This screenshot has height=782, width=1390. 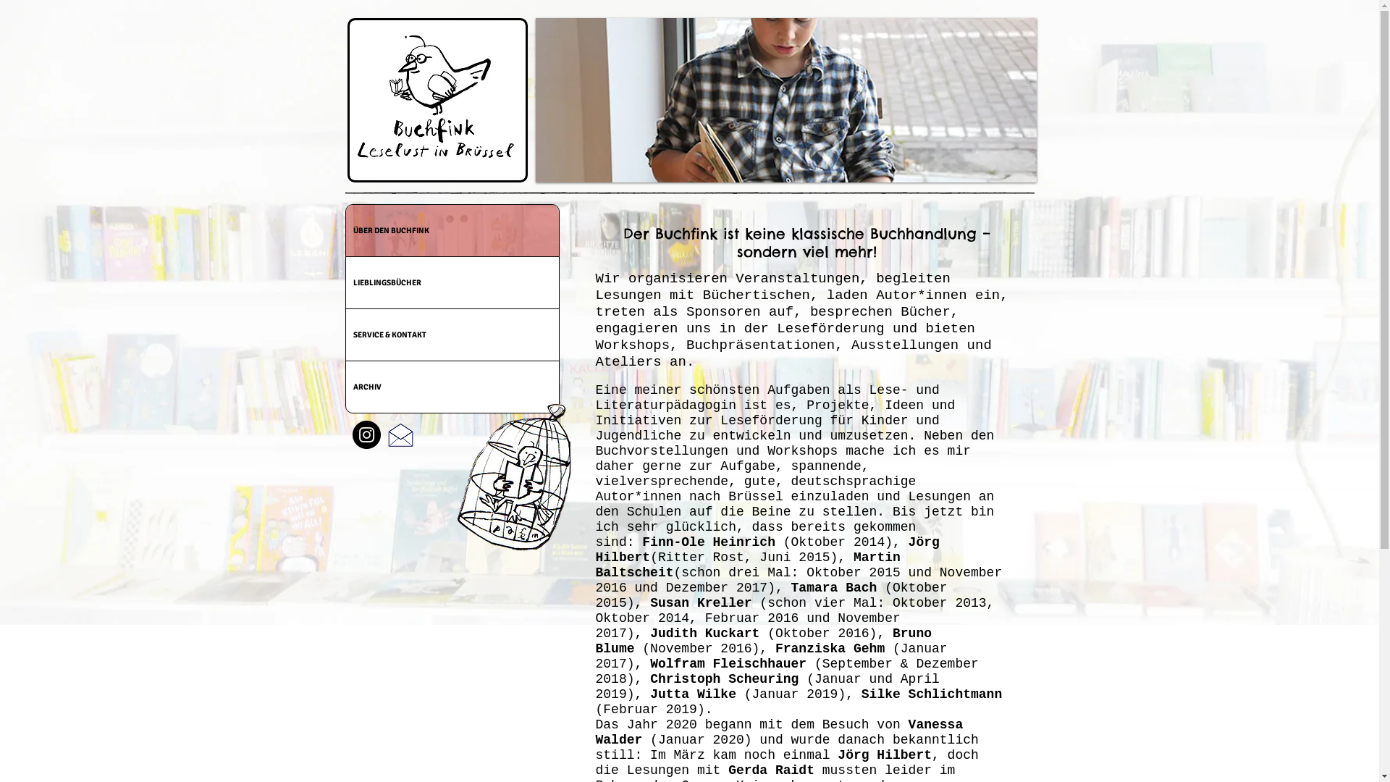 I want to click on ARCHIV, so click(x=452, y=387).